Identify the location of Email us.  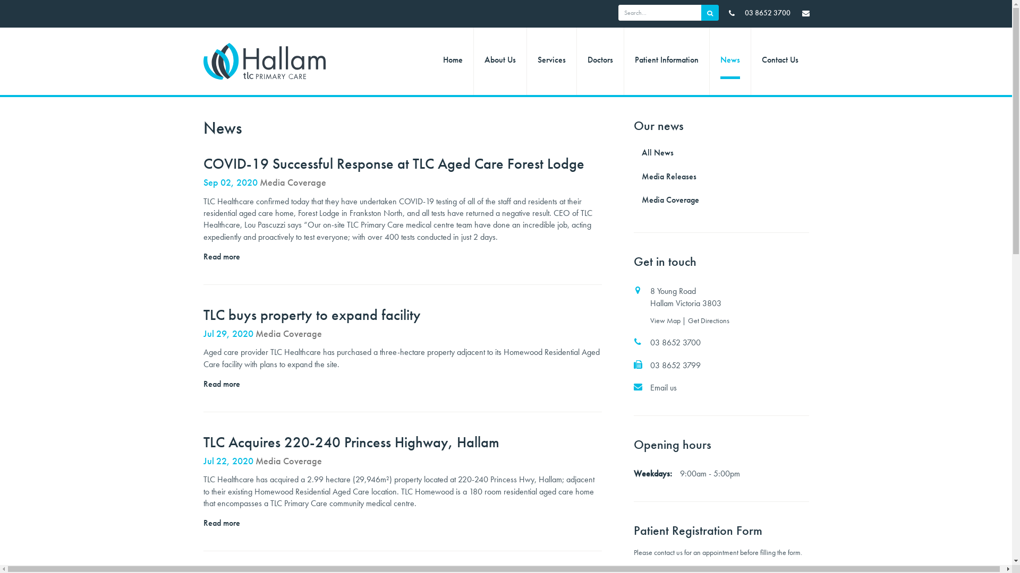
(721, 388).